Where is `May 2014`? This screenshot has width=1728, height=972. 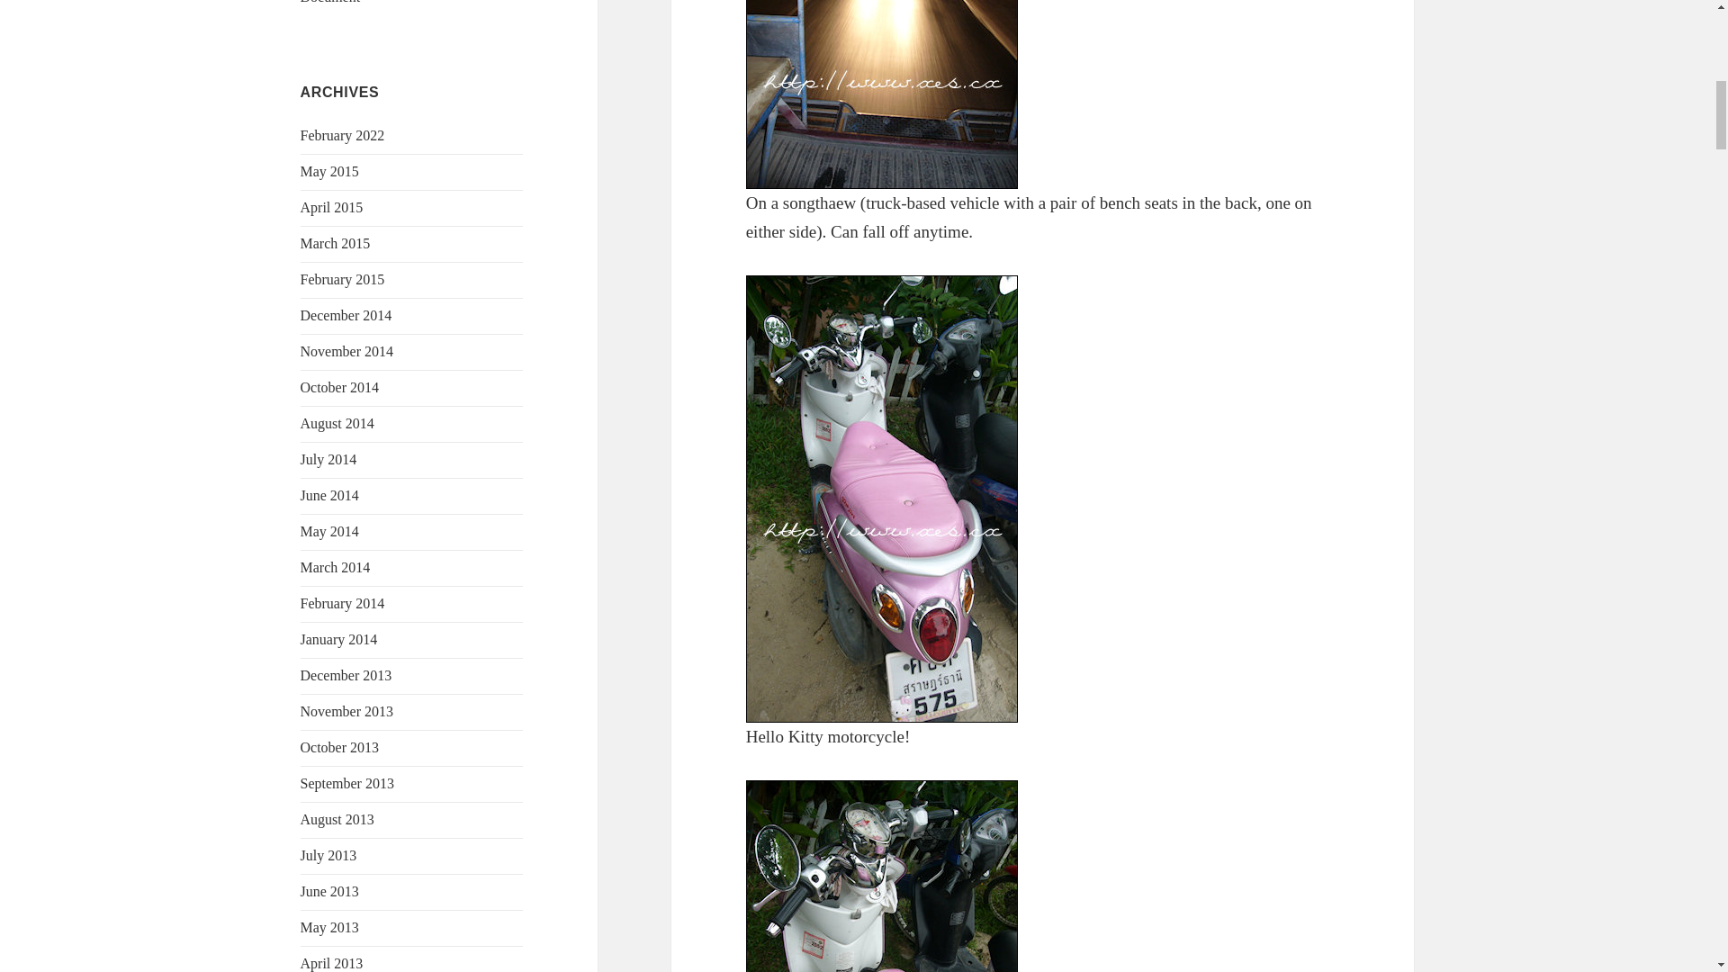 May 2014 is located at coordinates (329, 531).